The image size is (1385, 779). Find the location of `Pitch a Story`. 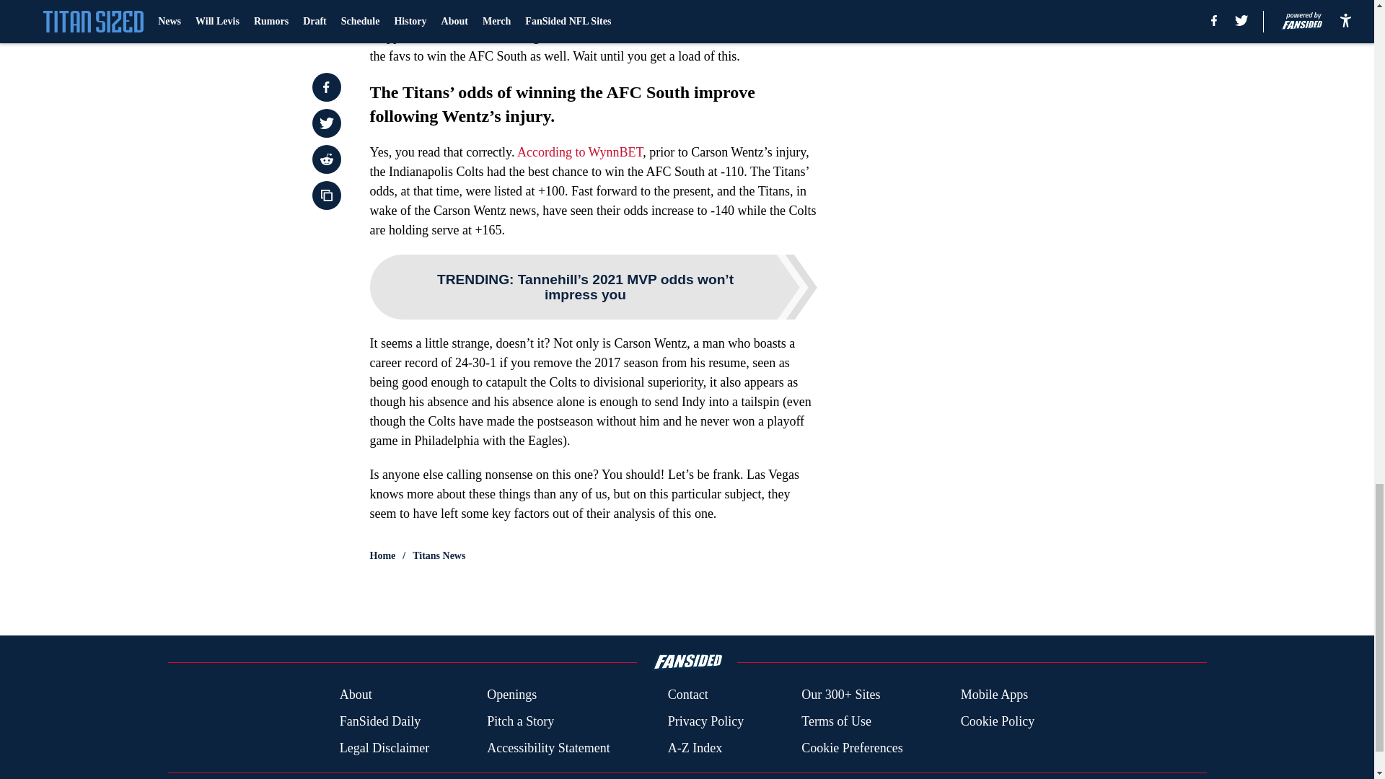

Pitch a Story is located at coordinates (521, 721).